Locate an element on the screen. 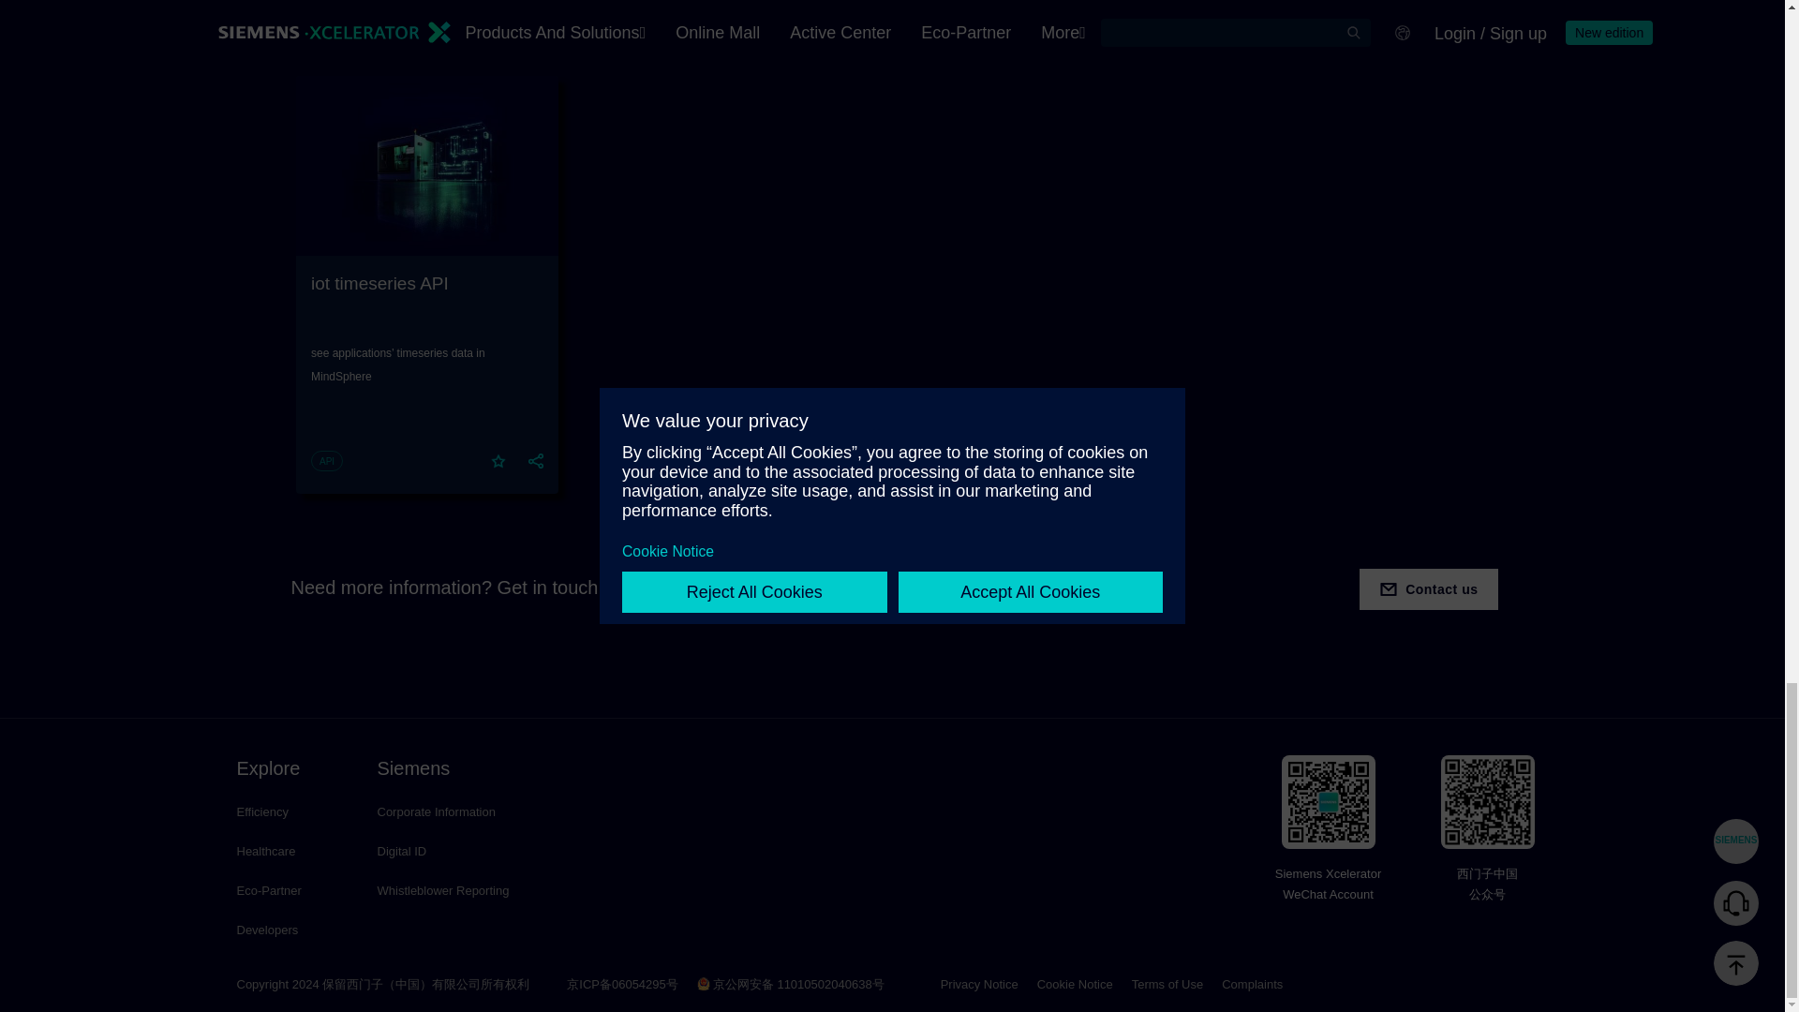  Healthcare is located at coordinates (287, 851).